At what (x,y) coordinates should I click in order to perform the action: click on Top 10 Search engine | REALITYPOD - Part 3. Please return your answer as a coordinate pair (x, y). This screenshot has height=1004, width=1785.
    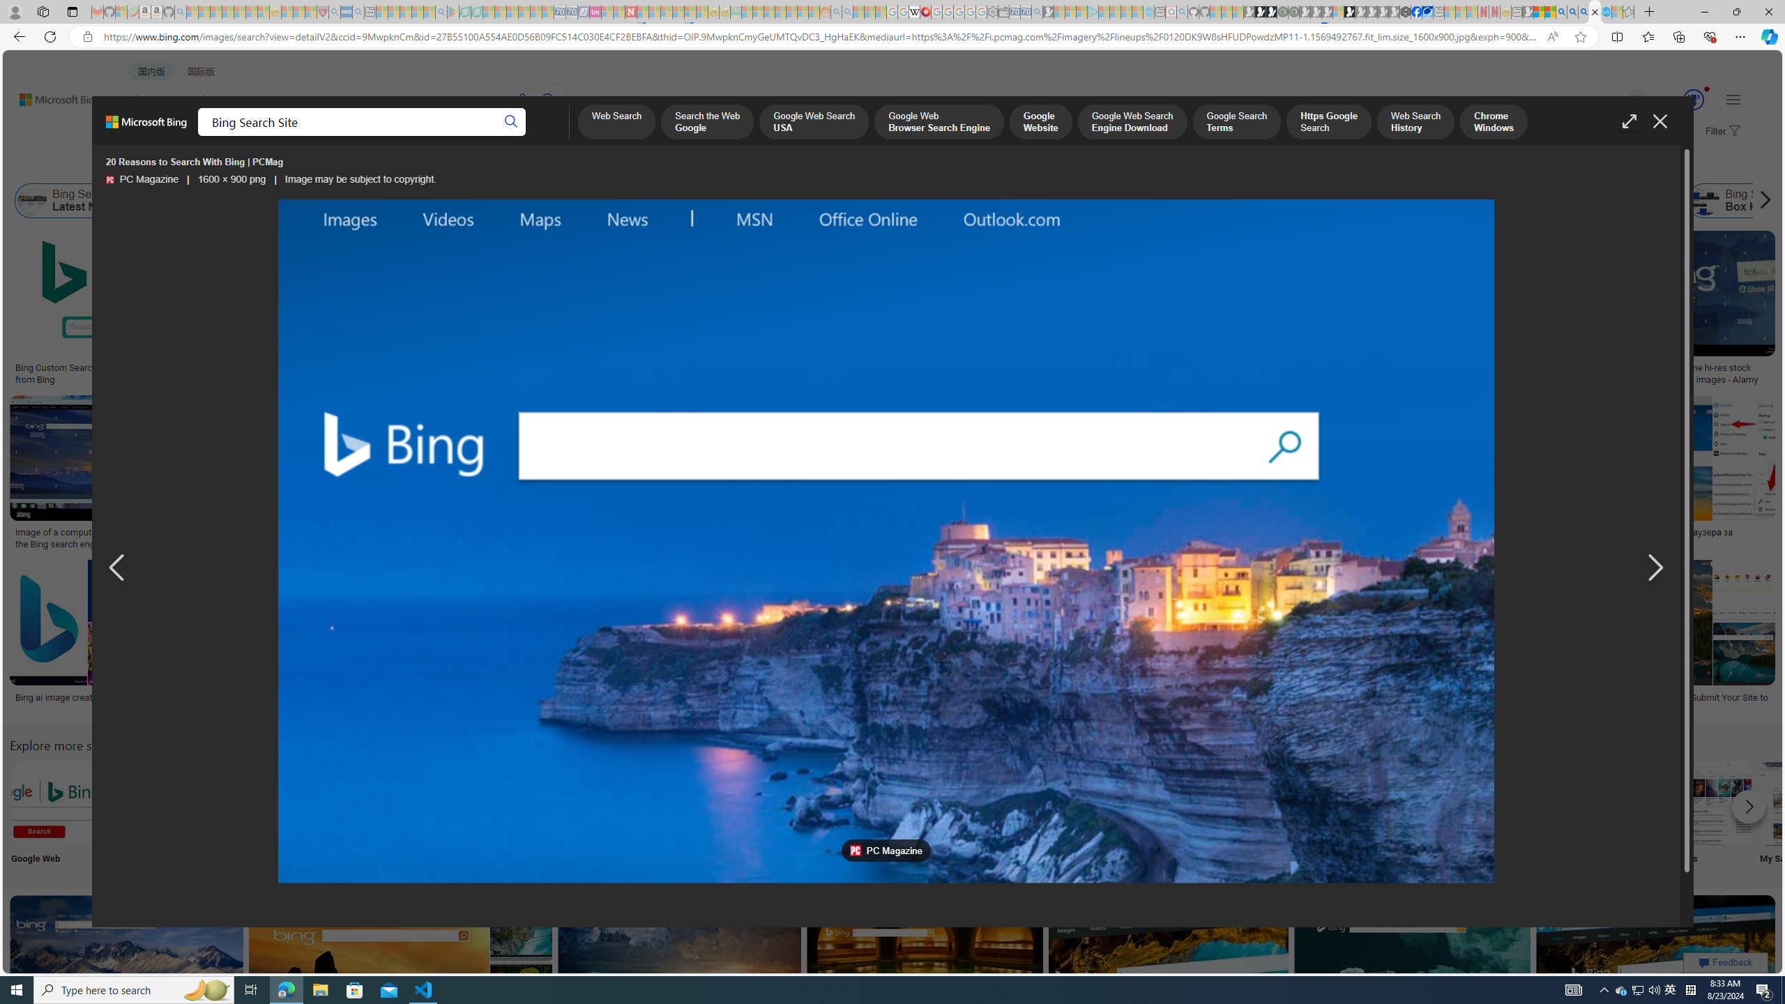
    Looking at the image, I should click on (1135, 533).